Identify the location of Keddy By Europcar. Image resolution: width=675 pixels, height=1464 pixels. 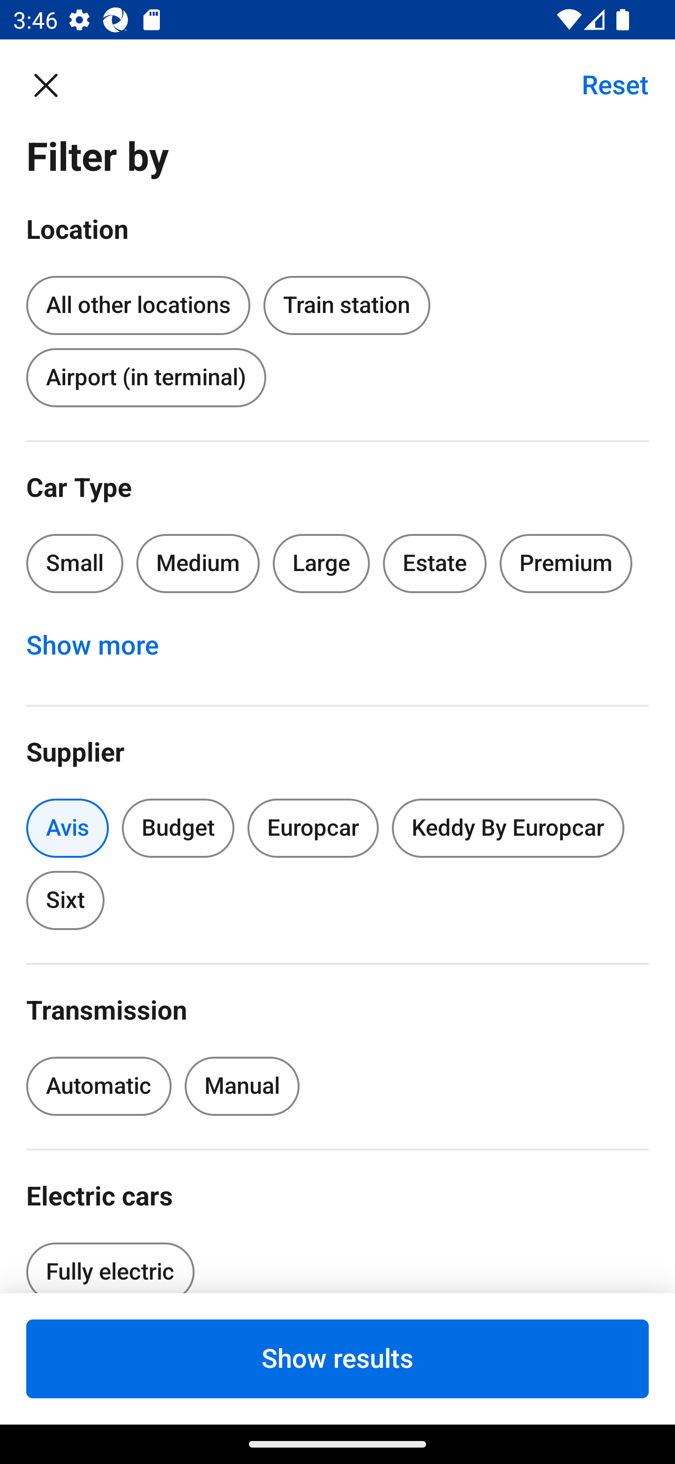
(508, 829).